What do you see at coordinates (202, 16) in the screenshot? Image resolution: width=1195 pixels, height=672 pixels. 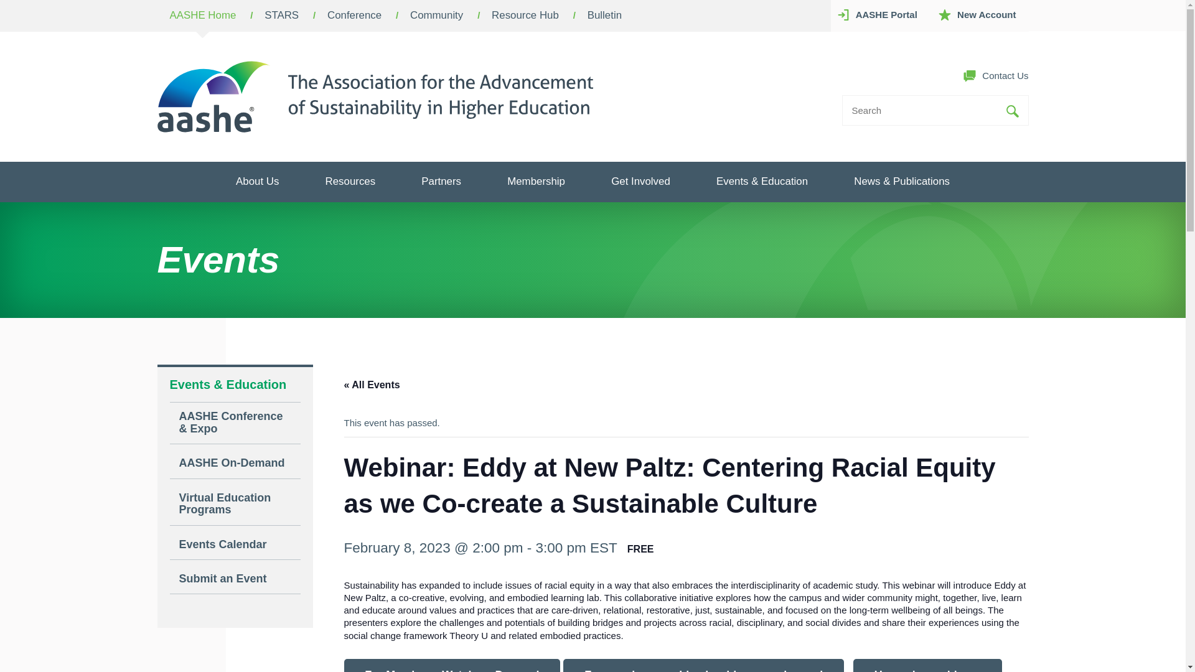 I see `AASHE Home` at bounding box center [202, 16].